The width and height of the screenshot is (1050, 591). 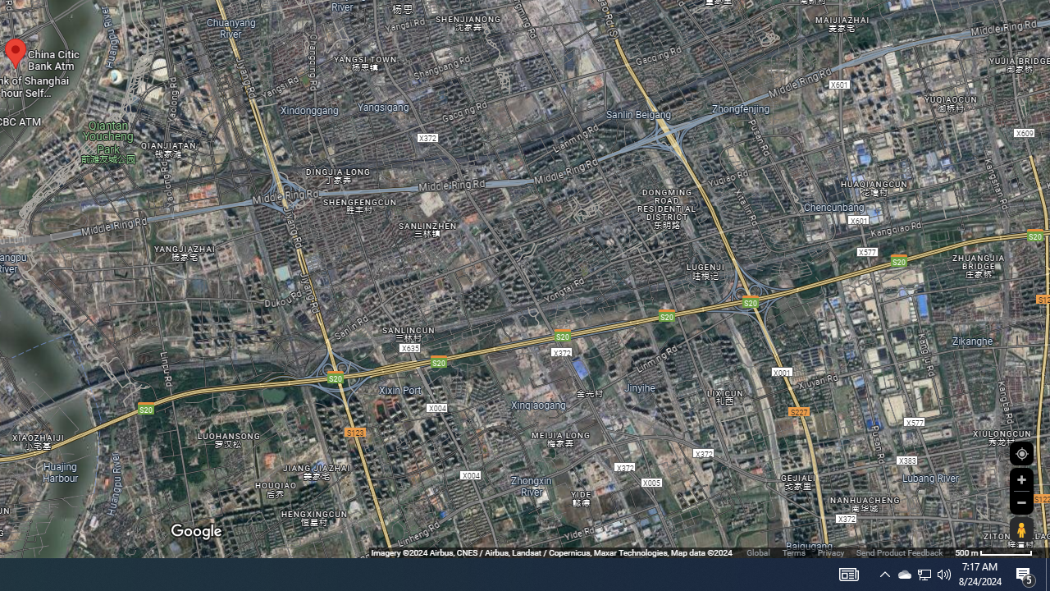 I want to click on Send Product Feedback, so click(x=899, y=552).